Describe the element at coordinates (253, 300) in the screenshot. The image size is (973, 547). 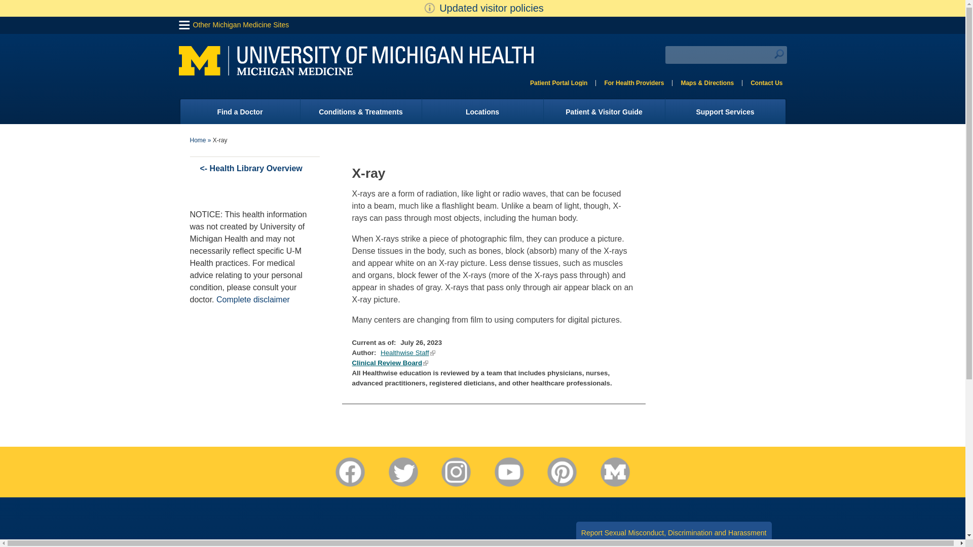
I see `Complete disclaimer` at that location.